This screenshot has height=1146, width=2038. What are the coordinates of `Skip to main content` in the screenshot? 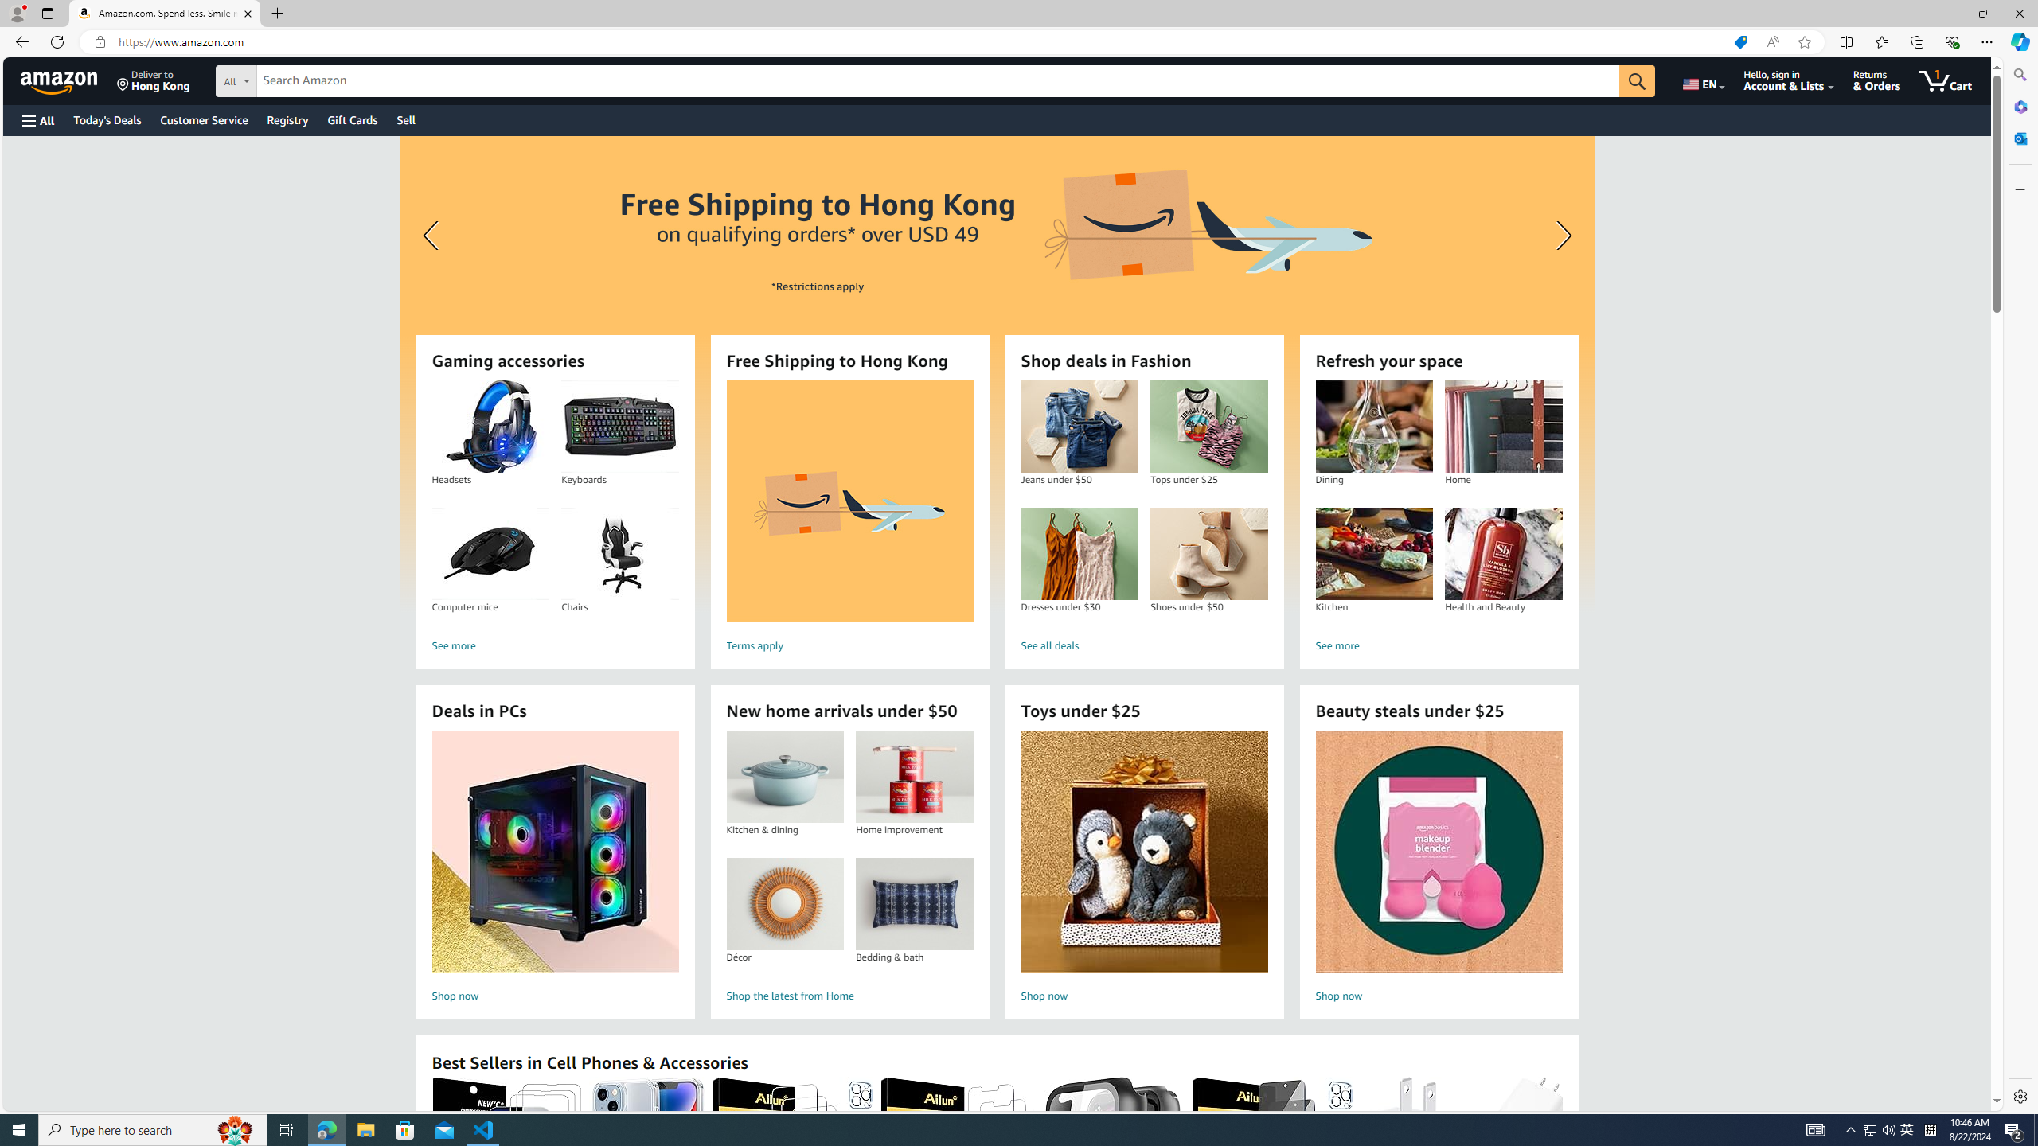 It's located at (68, 80).